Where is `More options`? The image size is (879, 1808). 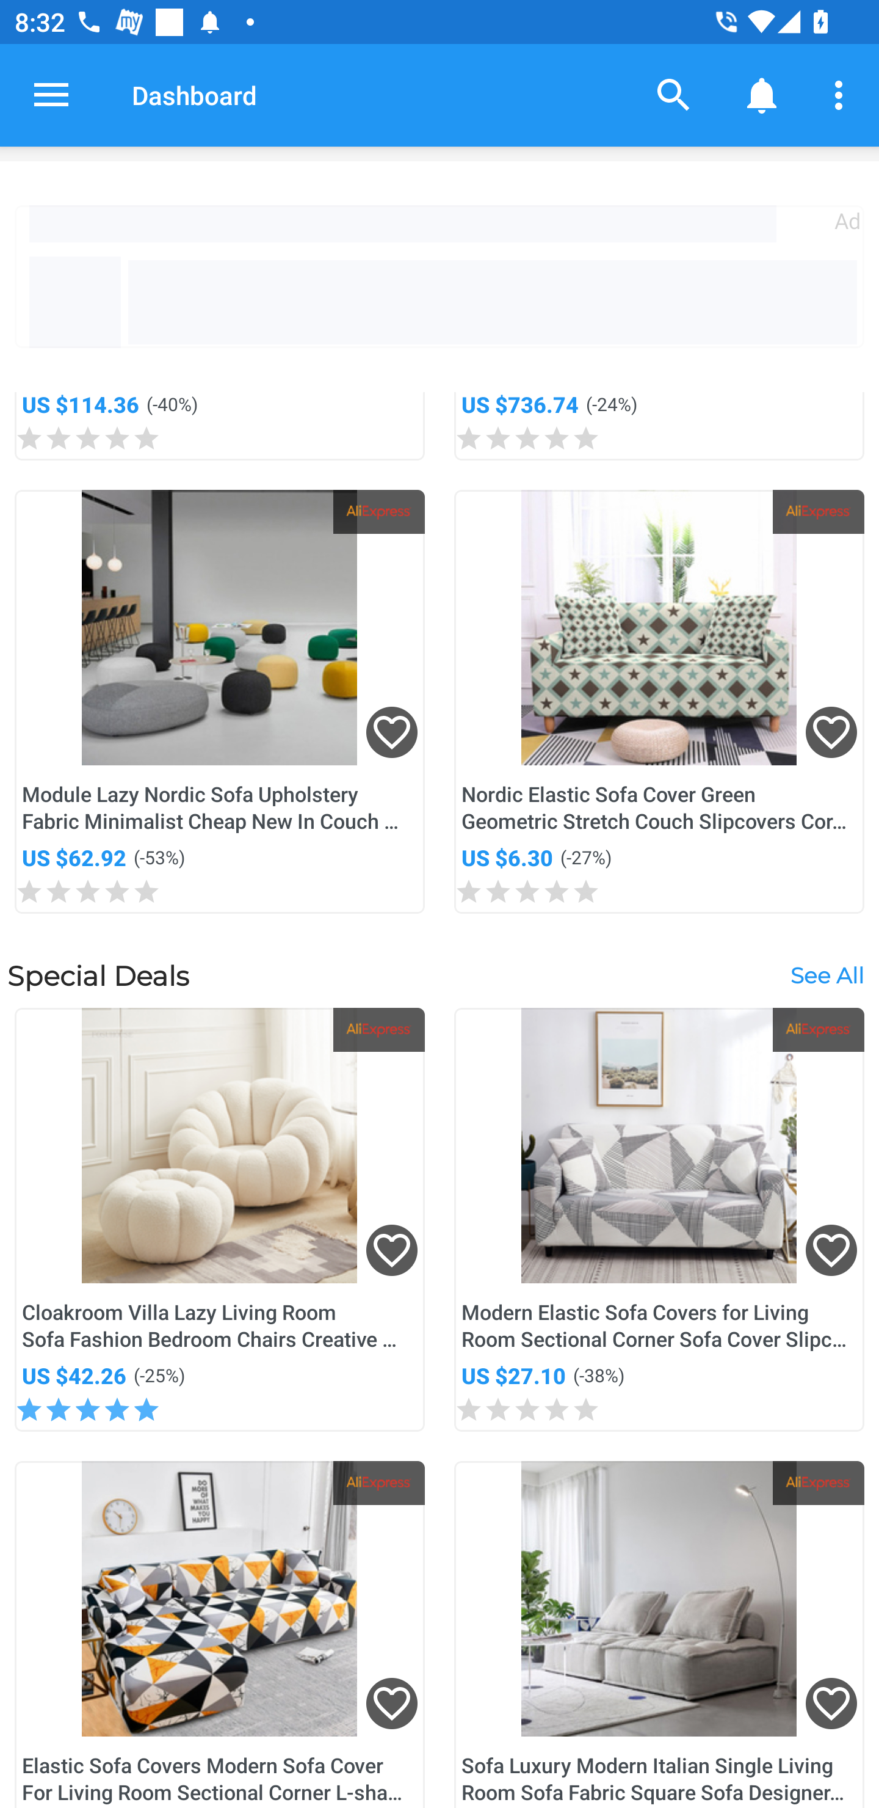
More options is located at coordinates (842, 94).